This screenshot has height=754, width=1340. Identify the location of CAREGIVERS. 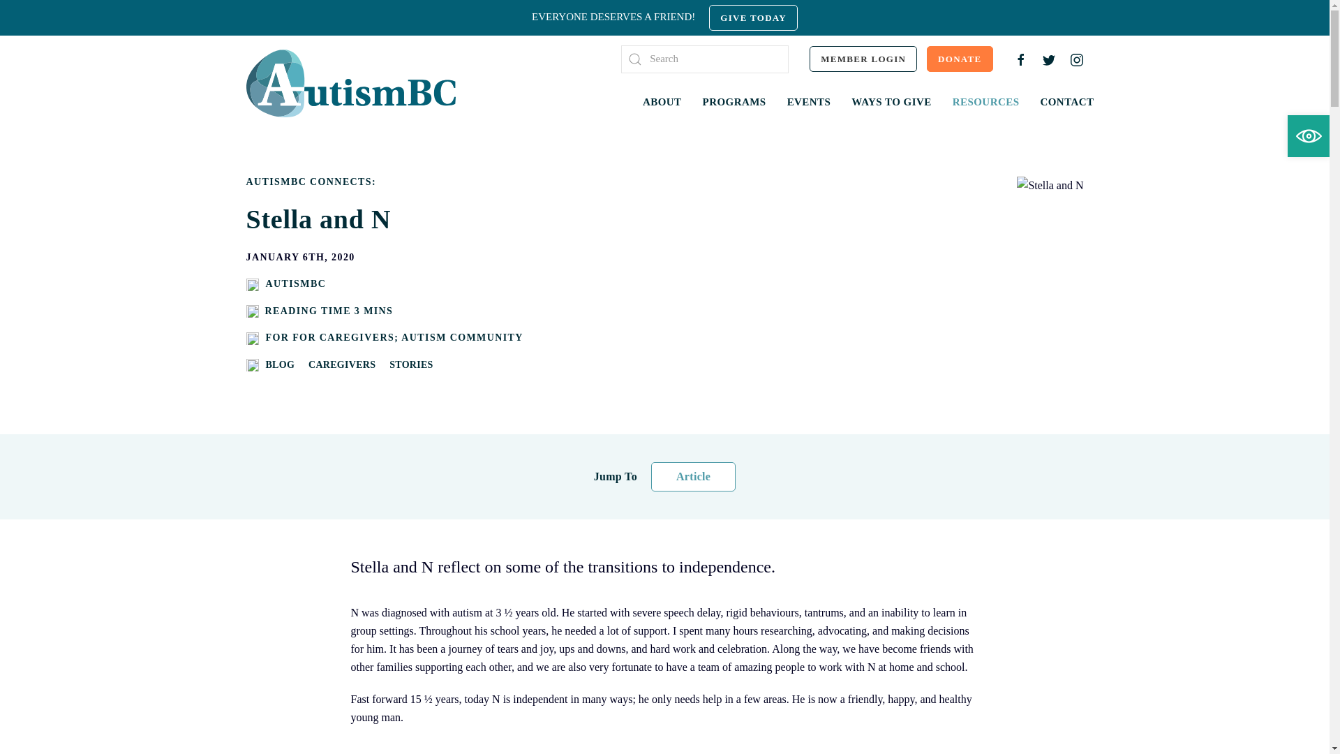
(342, 365).